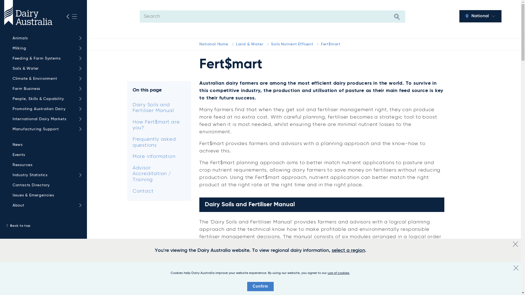 This screenshot has width=525, height=295. What do you see at coordinates (214, 44) in the screenshot?
I see `National Home` at bounding box center [214, 44].